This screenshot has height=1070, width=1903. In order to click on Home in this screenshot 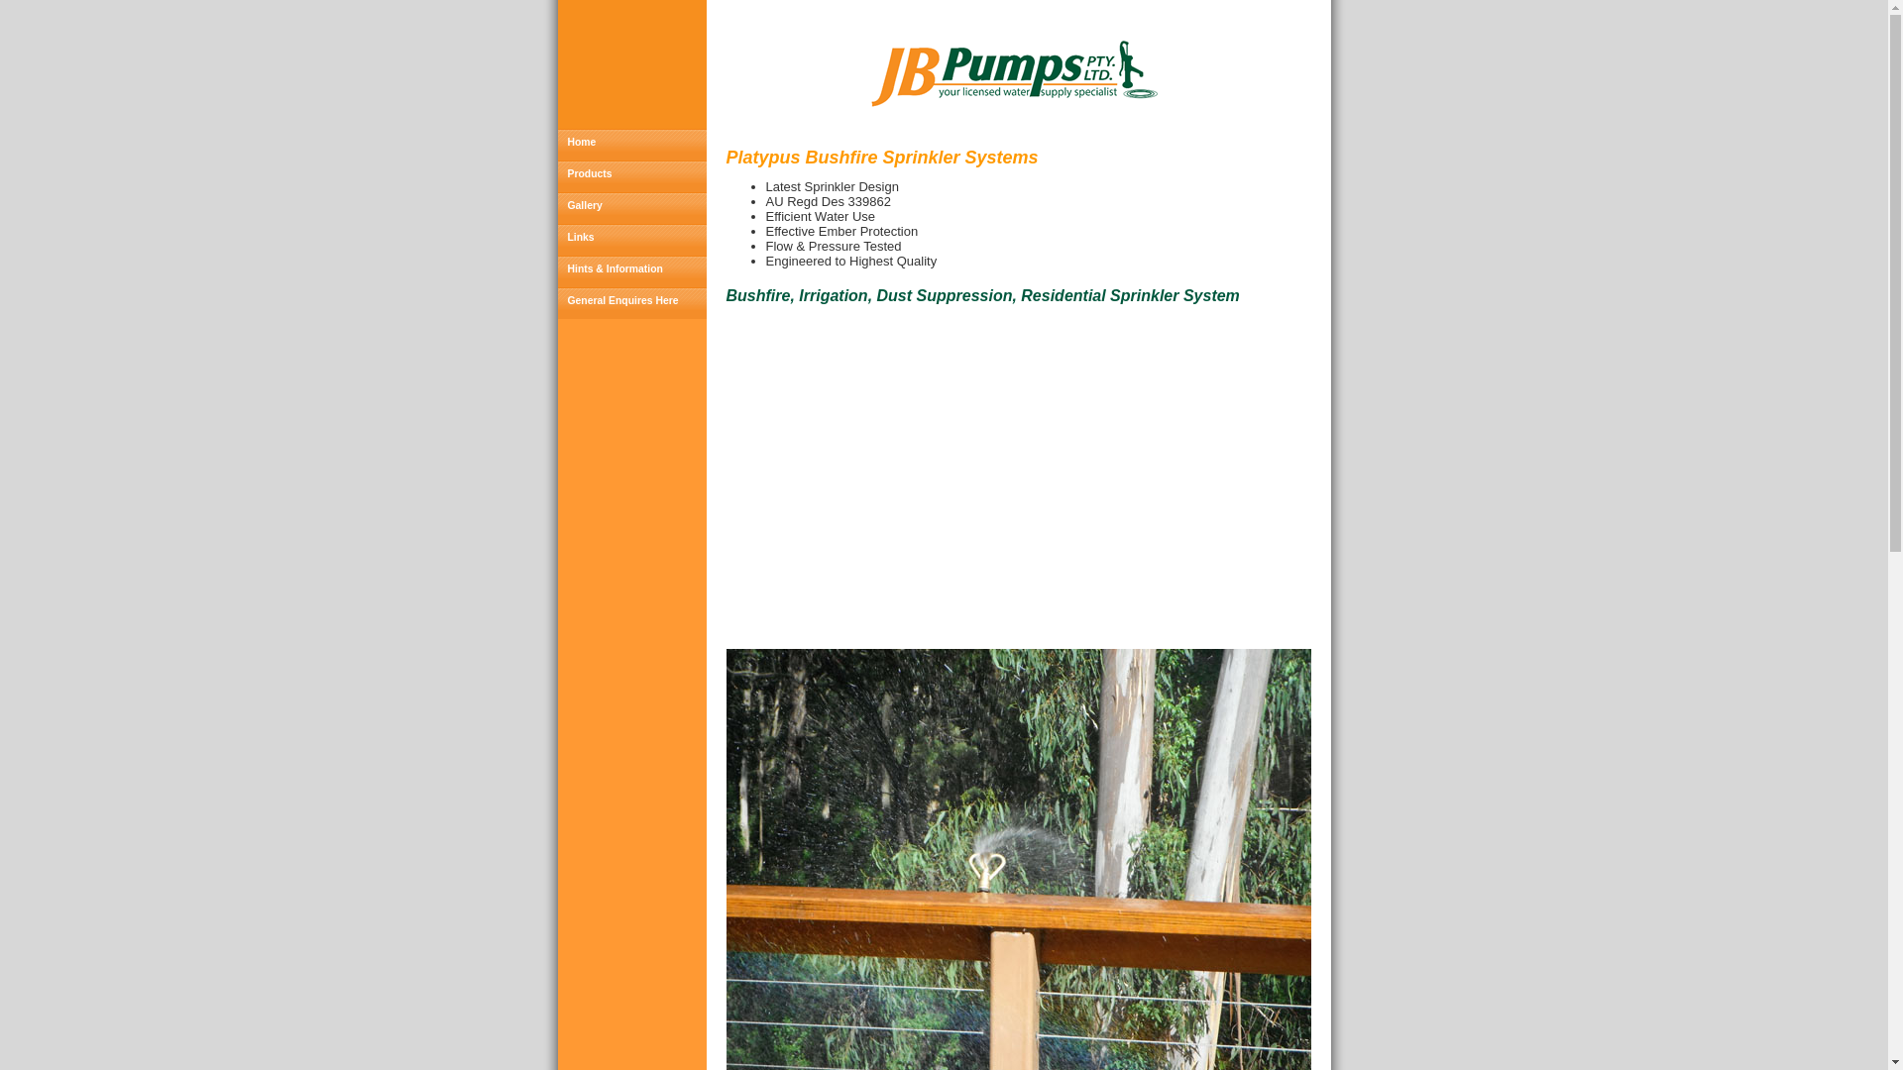, I will do `click(631, 145)`.